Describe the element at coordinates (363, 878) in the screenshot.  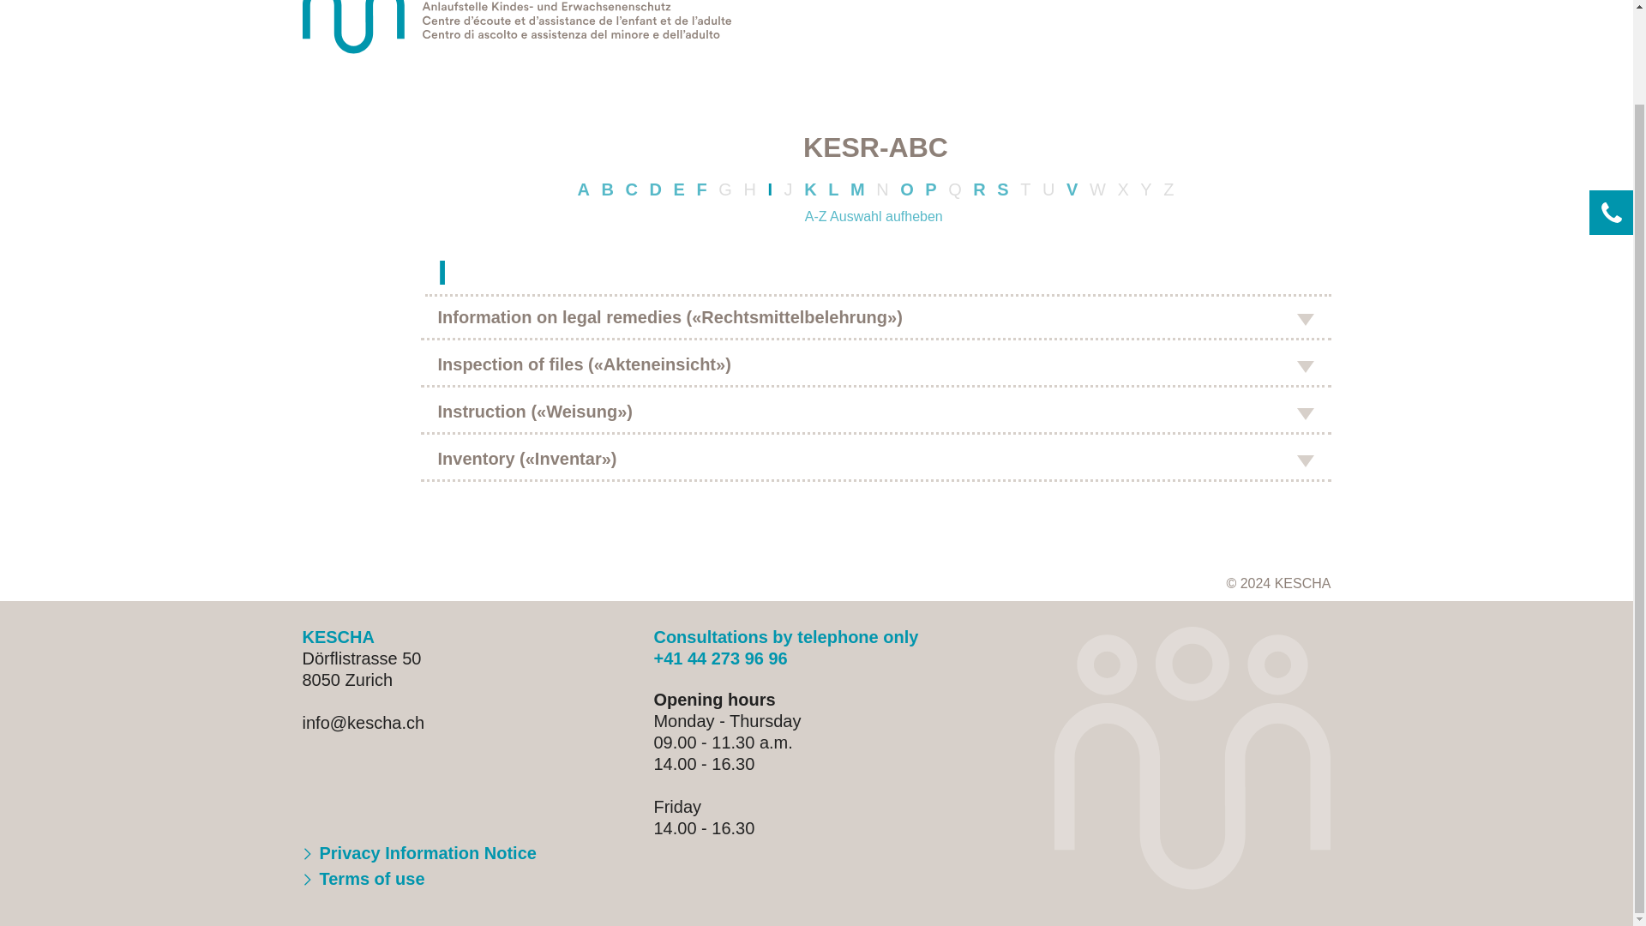
I see `Terms of use` at that location.